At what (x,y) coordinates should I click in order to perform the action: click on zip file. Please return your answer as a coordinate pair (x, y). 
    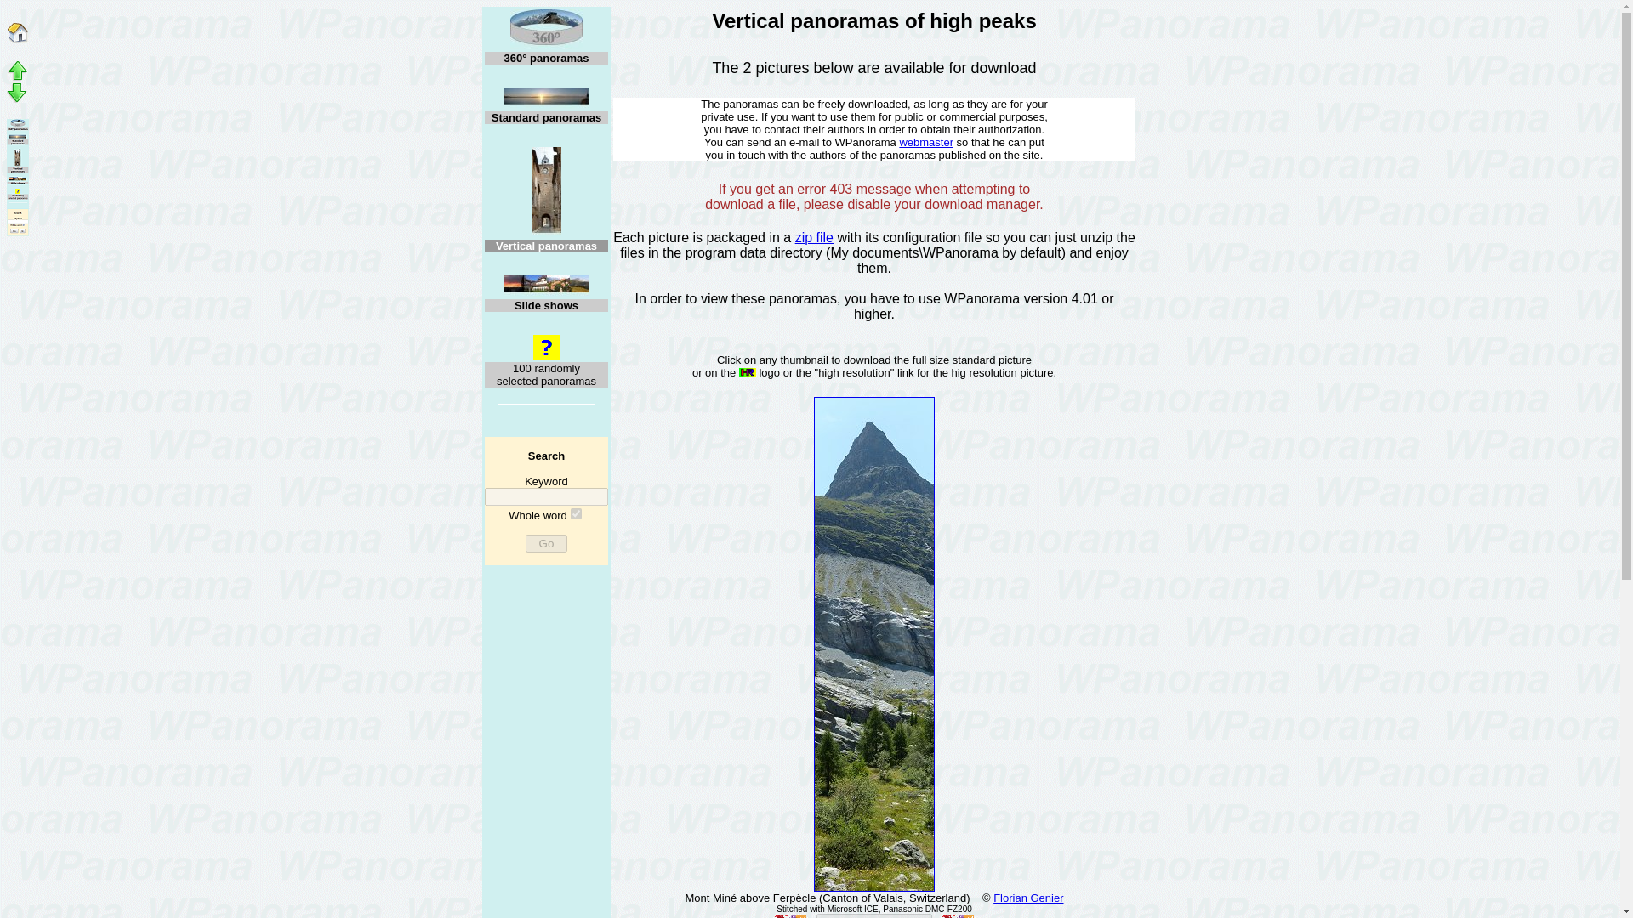
    Looking at the image, I should click on (814, 238).